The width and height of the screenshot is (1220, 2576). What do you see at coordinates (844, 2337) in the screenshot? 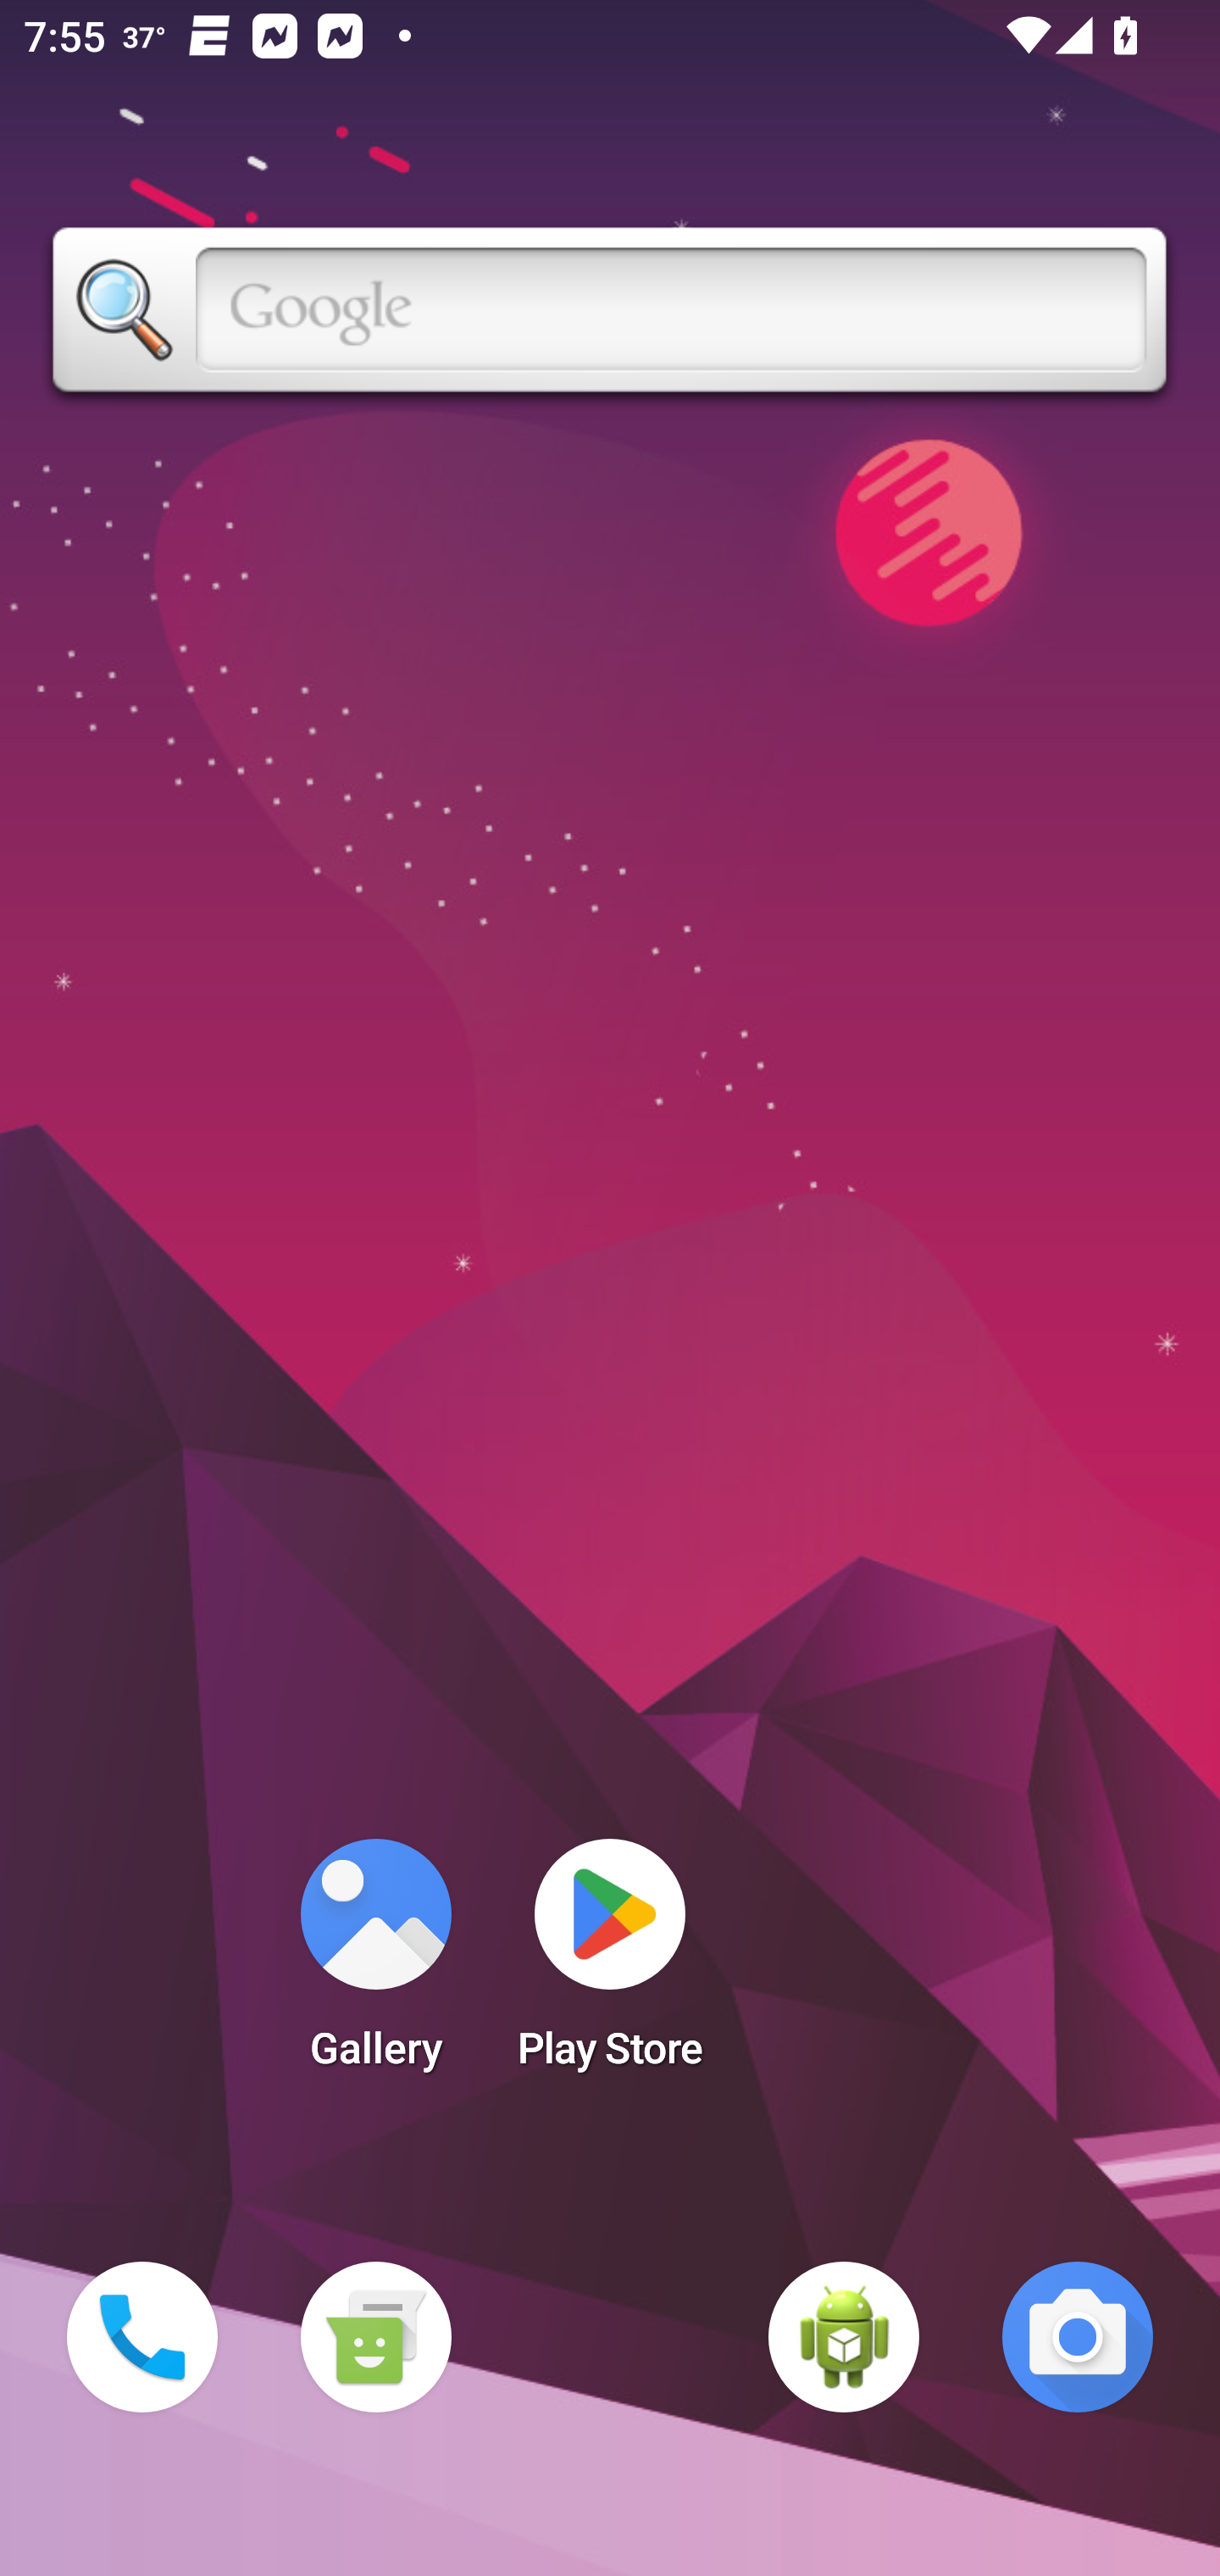
I see `WebView Browser Tester` at bounding box center [844, 2337].